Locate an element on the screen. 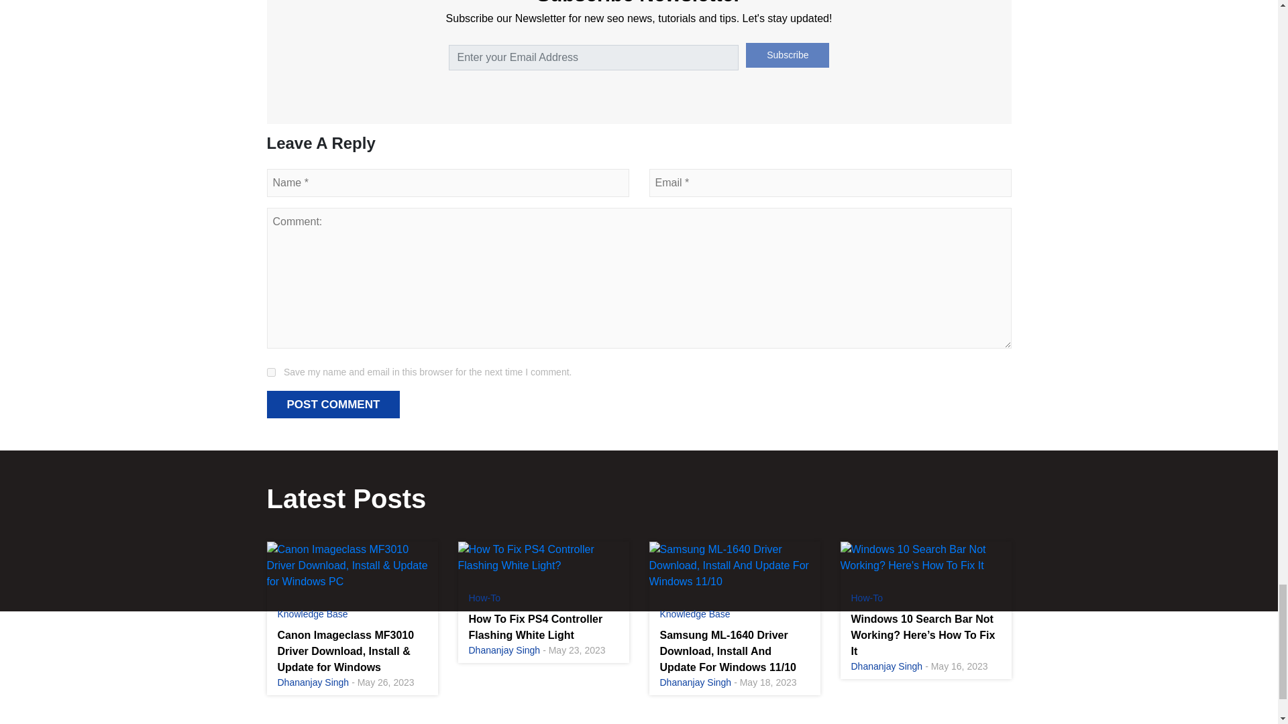  Windows 10 Search Bar Not Working? Here's How To Fix It is located at coordinates (925, 558).